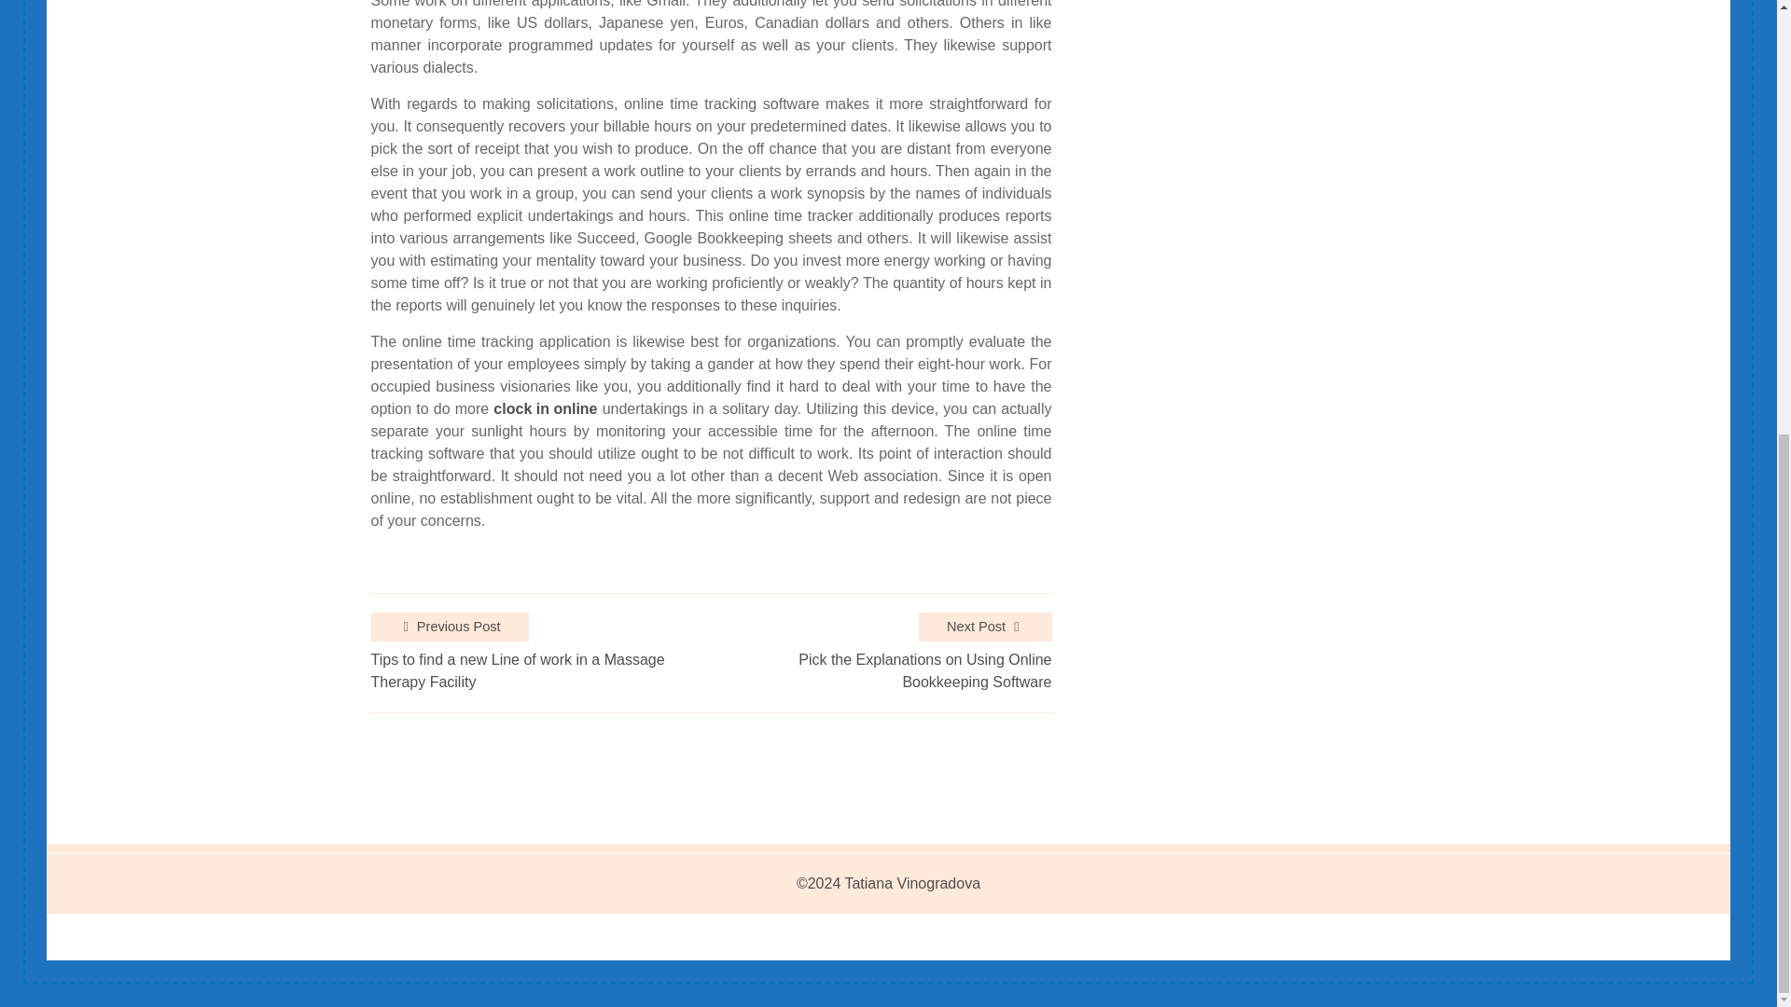 The width and height of the screenshot is (1791, 1007). I want to click on Pick the Explanations on Using Online Bookkeeping Software, so click(881, 671).